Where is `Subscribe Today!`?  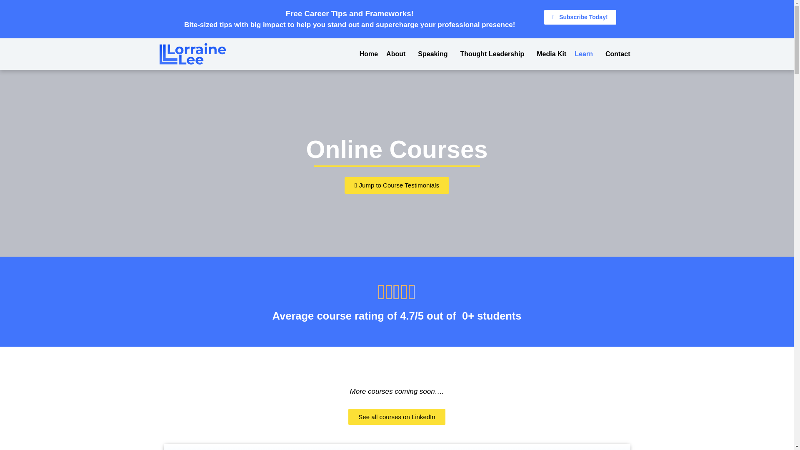
Subscribe Today! is located at coordinates (580, 17).